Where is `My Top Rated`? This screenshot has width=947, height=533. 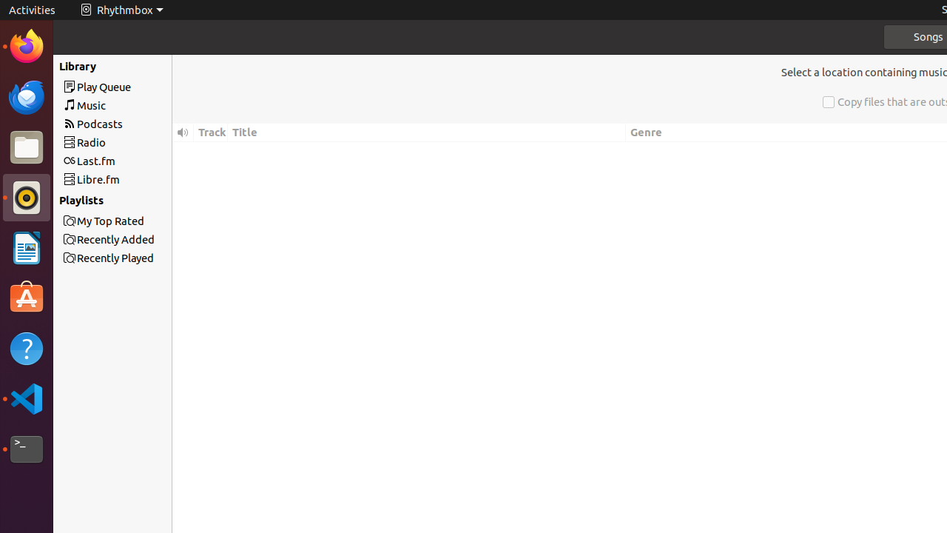 My Top Rated is located at coordinates (139, 221).